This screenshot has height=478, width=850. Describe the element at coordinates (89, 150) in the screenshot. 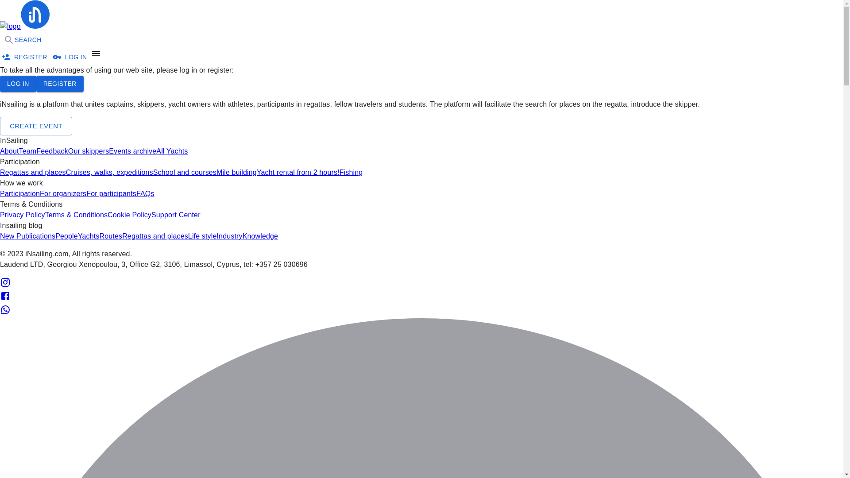

I see `Our skippers` at that location.